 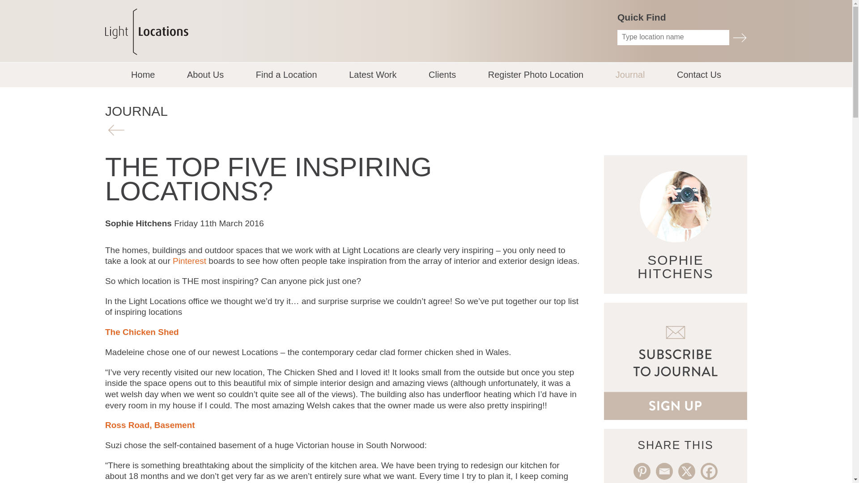 What do you see at coordinates (143, 75) in the screenshot?
I see `Home` at bounding box center [143, 75].